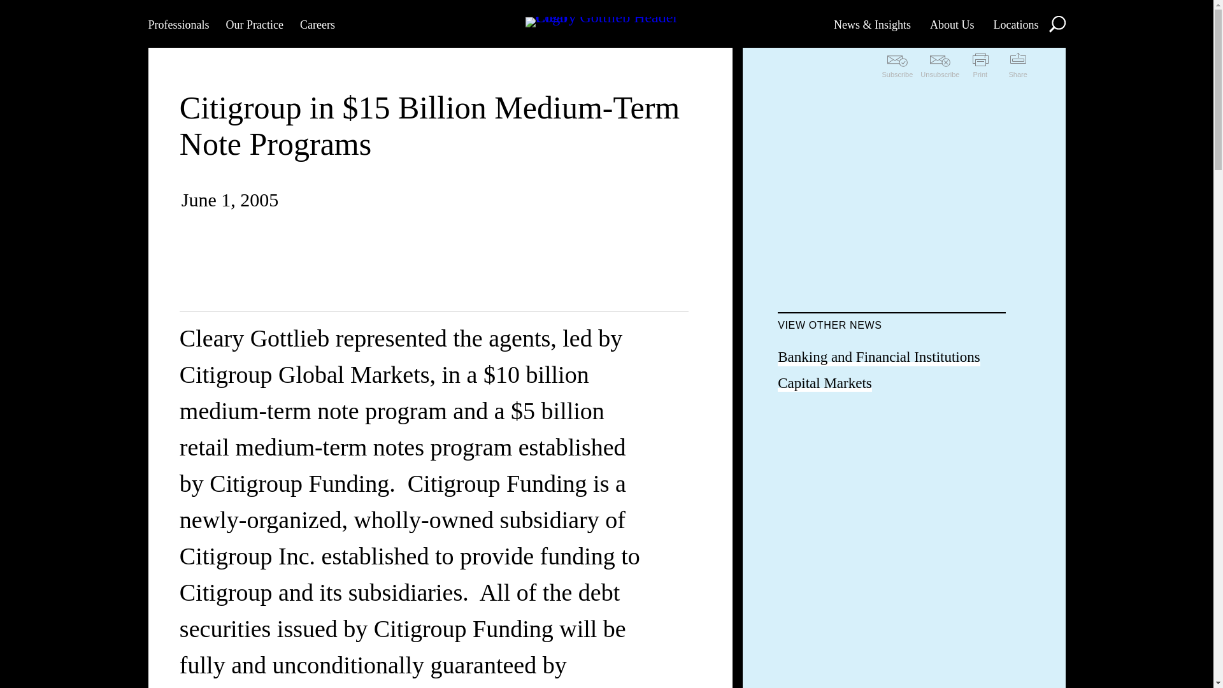 Image resolution: width=1223 pixels, height=688 pixels. Describe the element at coordinates (1015, 24) in the screenshot. I see `Locations` at that location.